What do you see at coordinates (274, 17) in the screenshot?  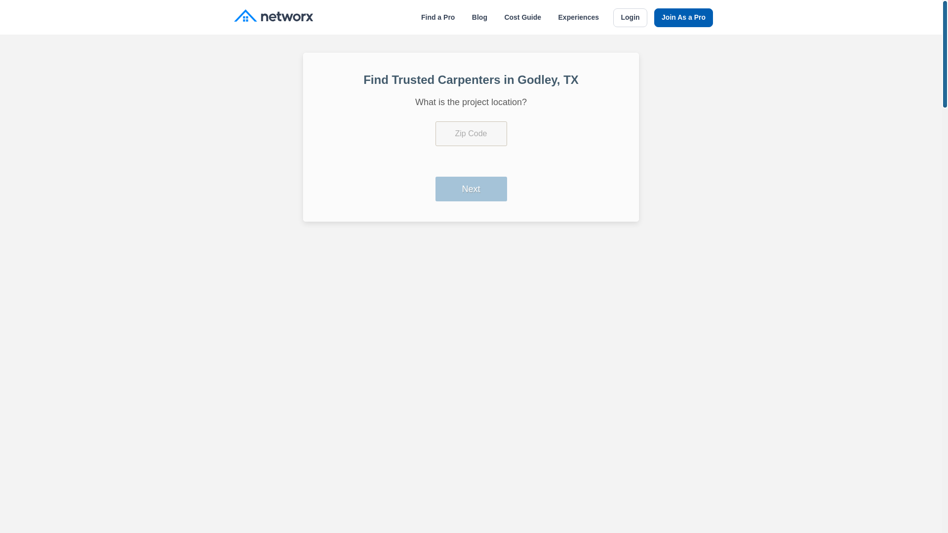 I see `Networx` at bounding box center [274, 17].